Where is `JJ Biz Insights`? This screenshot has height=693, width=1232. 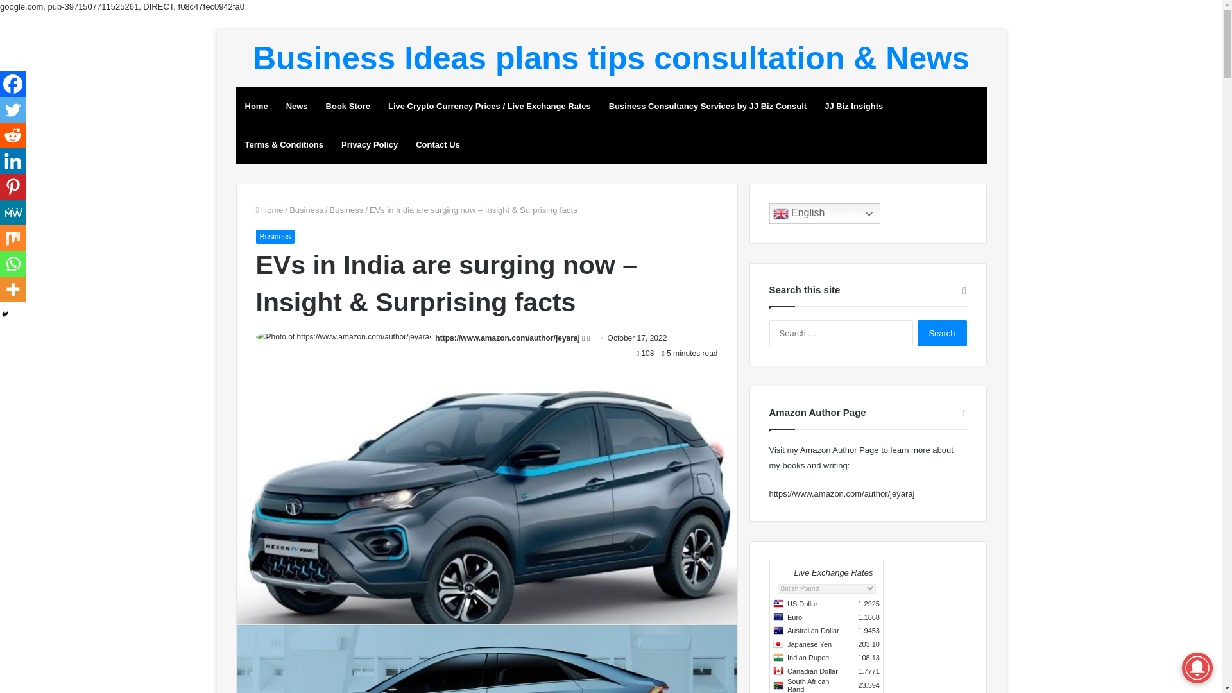 JJ Biz Insights is located at coordinates (853, 107).